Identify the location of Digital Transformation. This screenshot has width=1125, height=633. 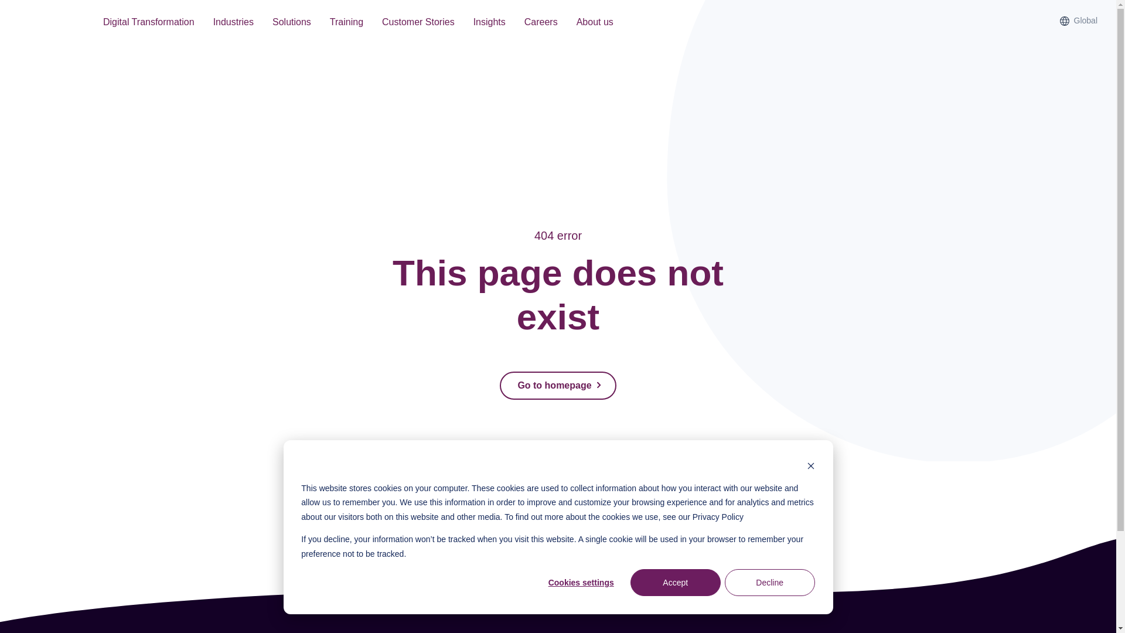
(148, 23).